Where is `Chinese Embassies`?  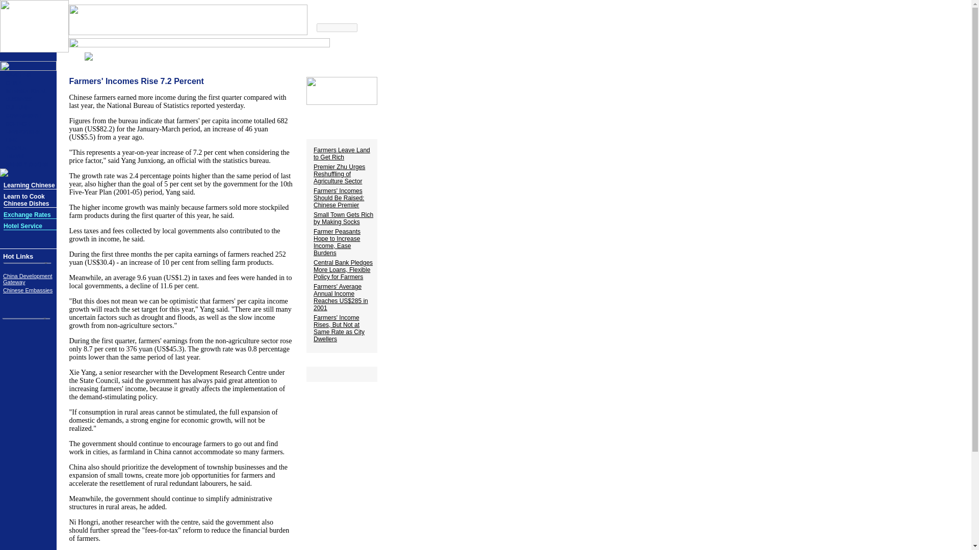
Chinese Embassies is located at coordinates (28, 290).